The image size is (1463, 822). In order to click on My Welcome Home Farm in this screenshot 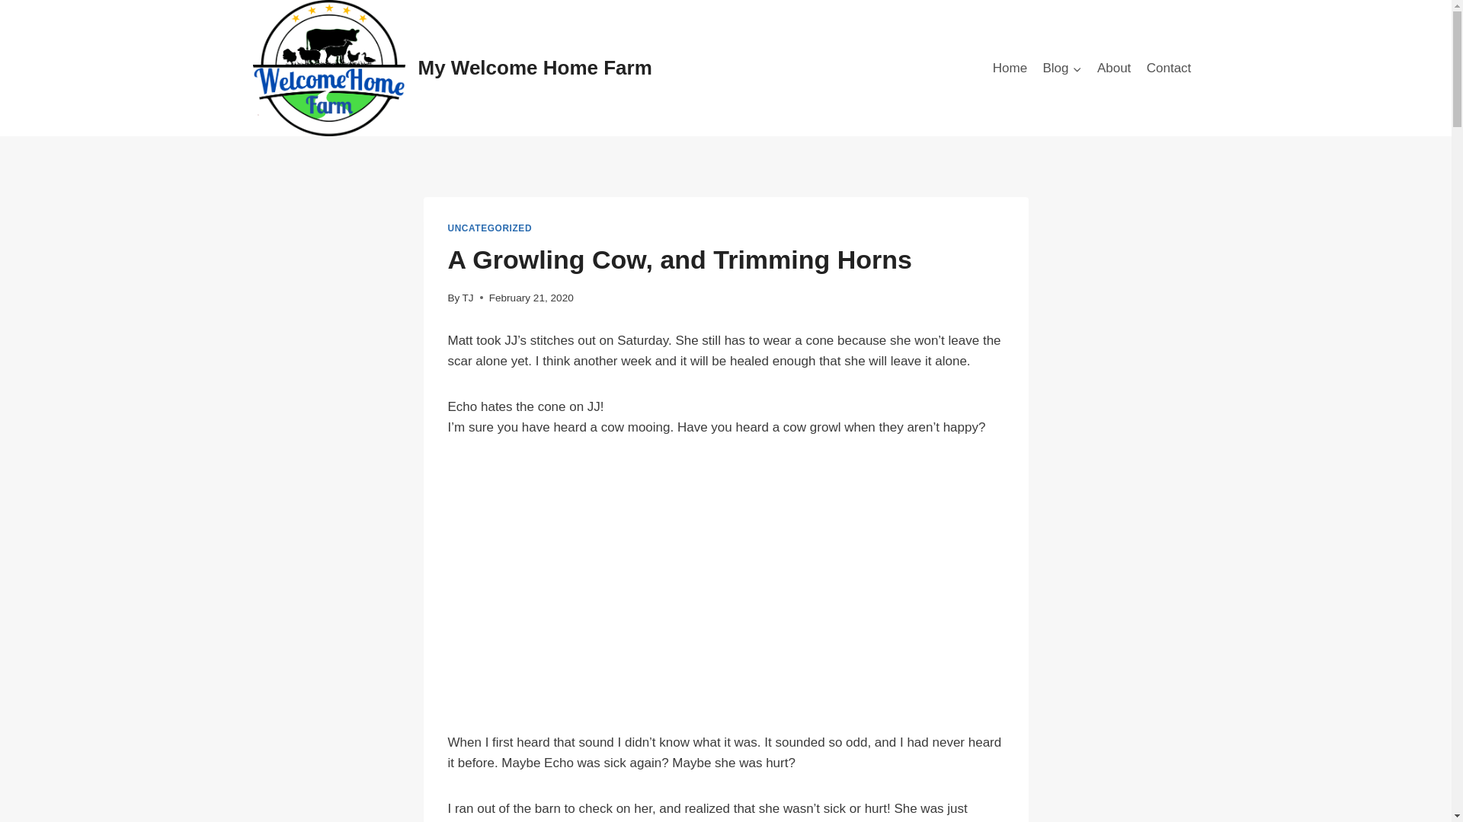, I will do `click(453, 68)`.